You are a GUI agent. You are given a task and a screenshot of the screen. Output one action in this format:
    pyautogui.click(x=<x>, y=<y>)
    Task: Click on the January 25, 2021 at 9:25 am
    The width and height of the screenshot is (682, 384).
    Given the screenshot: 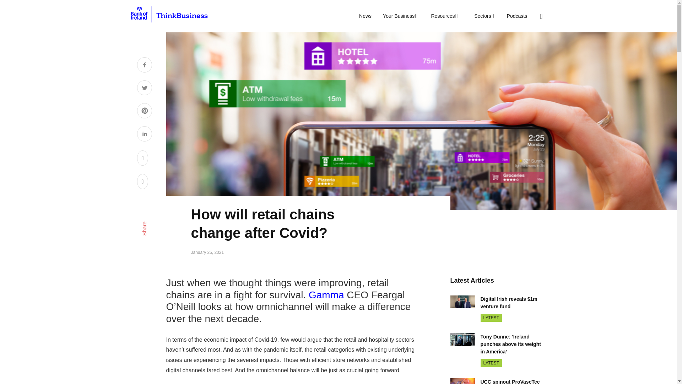 What is the action you would take?
    pyautogui.click(x=207, y=252)
    